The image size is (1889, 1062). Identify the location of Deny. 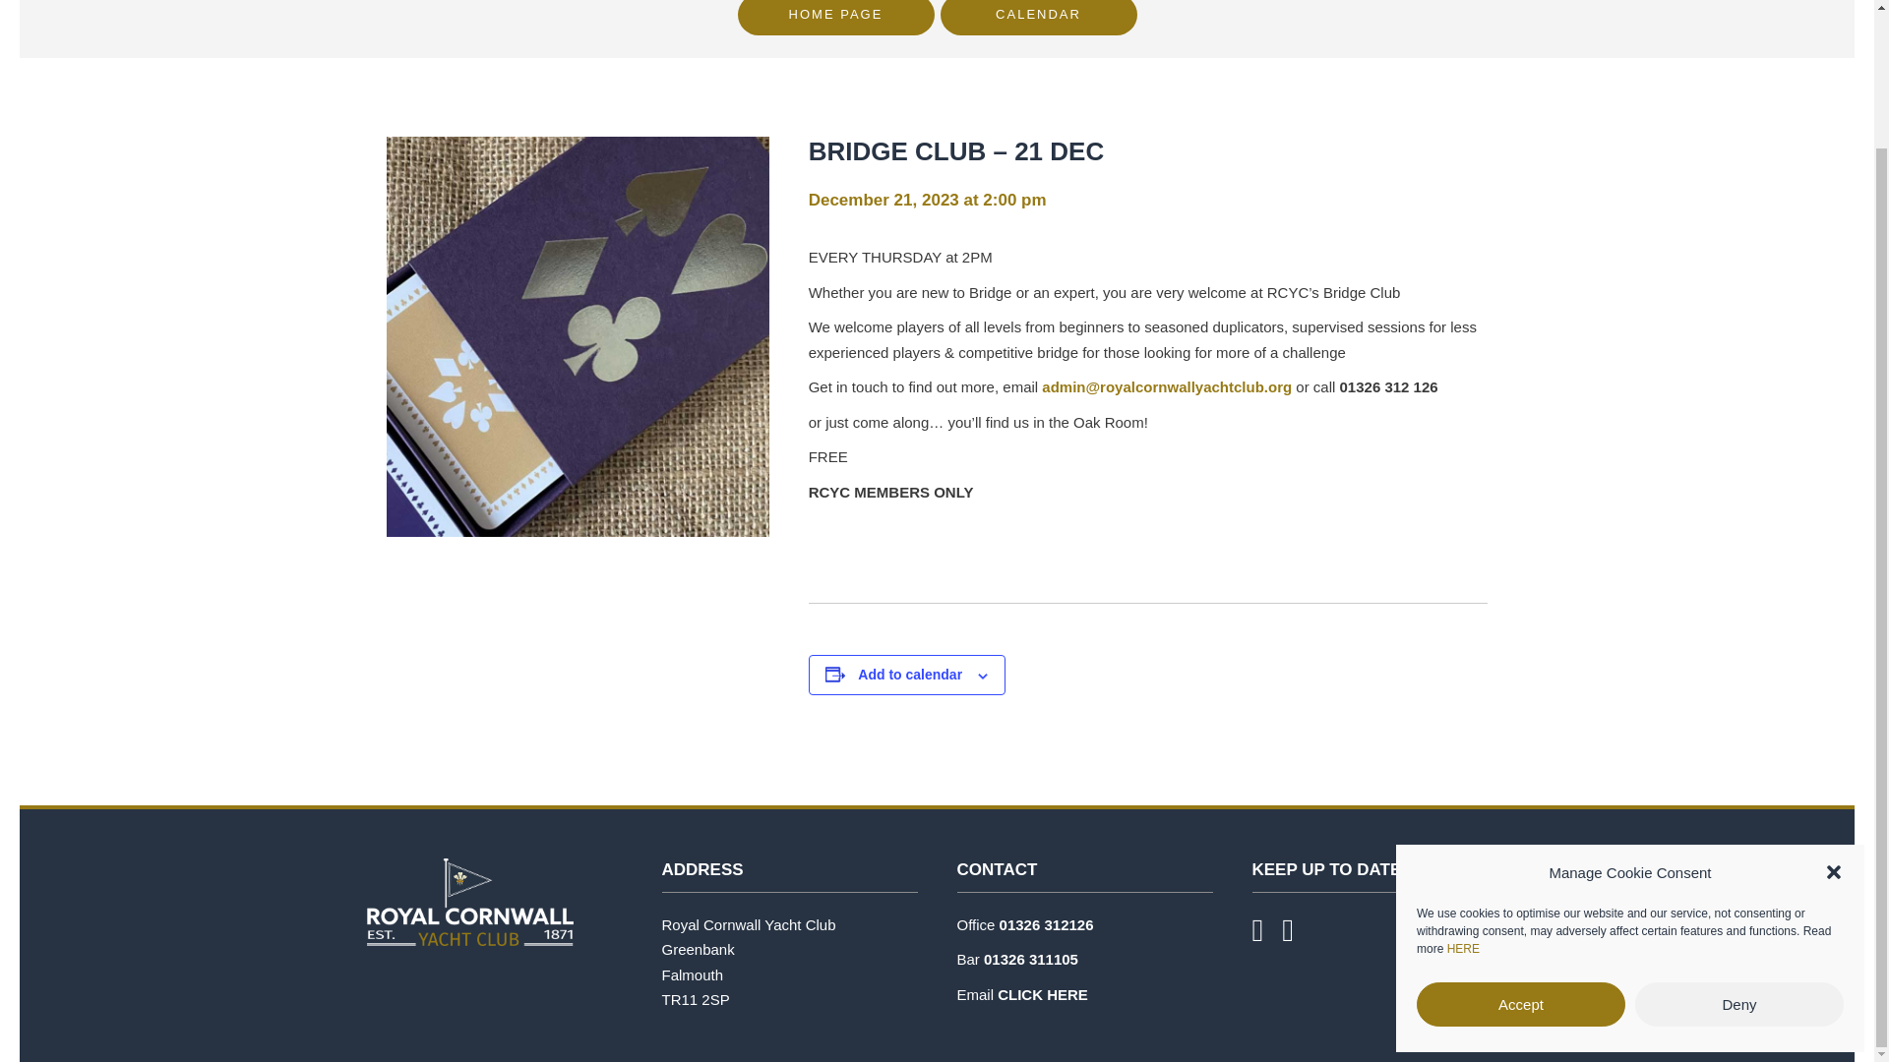
(1739, 846).